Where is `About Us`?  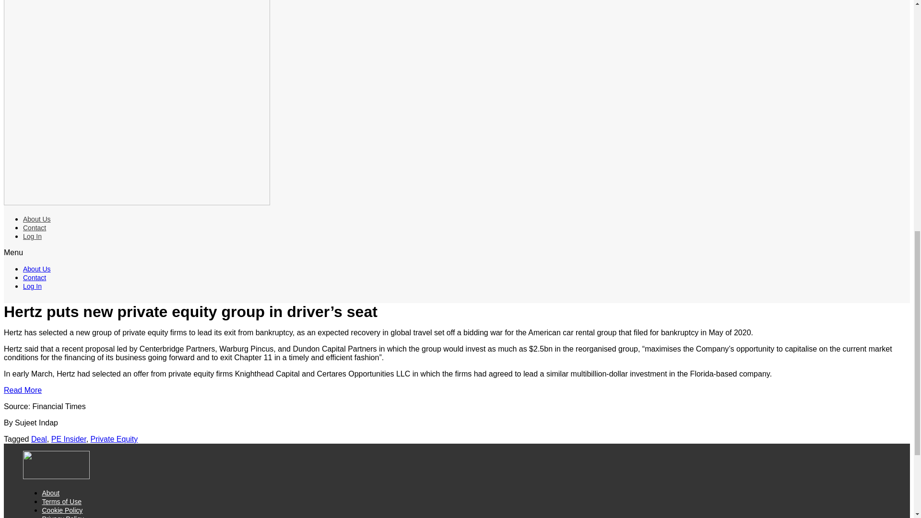
About Us is located at coordinates (36, 219).